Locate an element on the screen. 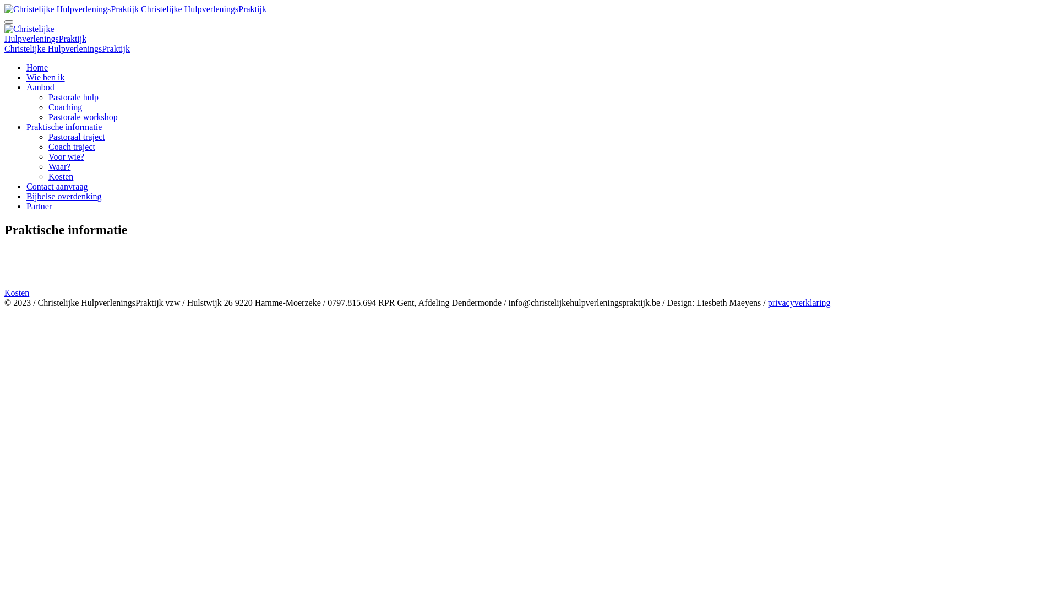 The image size is (1057, 595). Pastoraal traject is located at coordinates (77, 137).